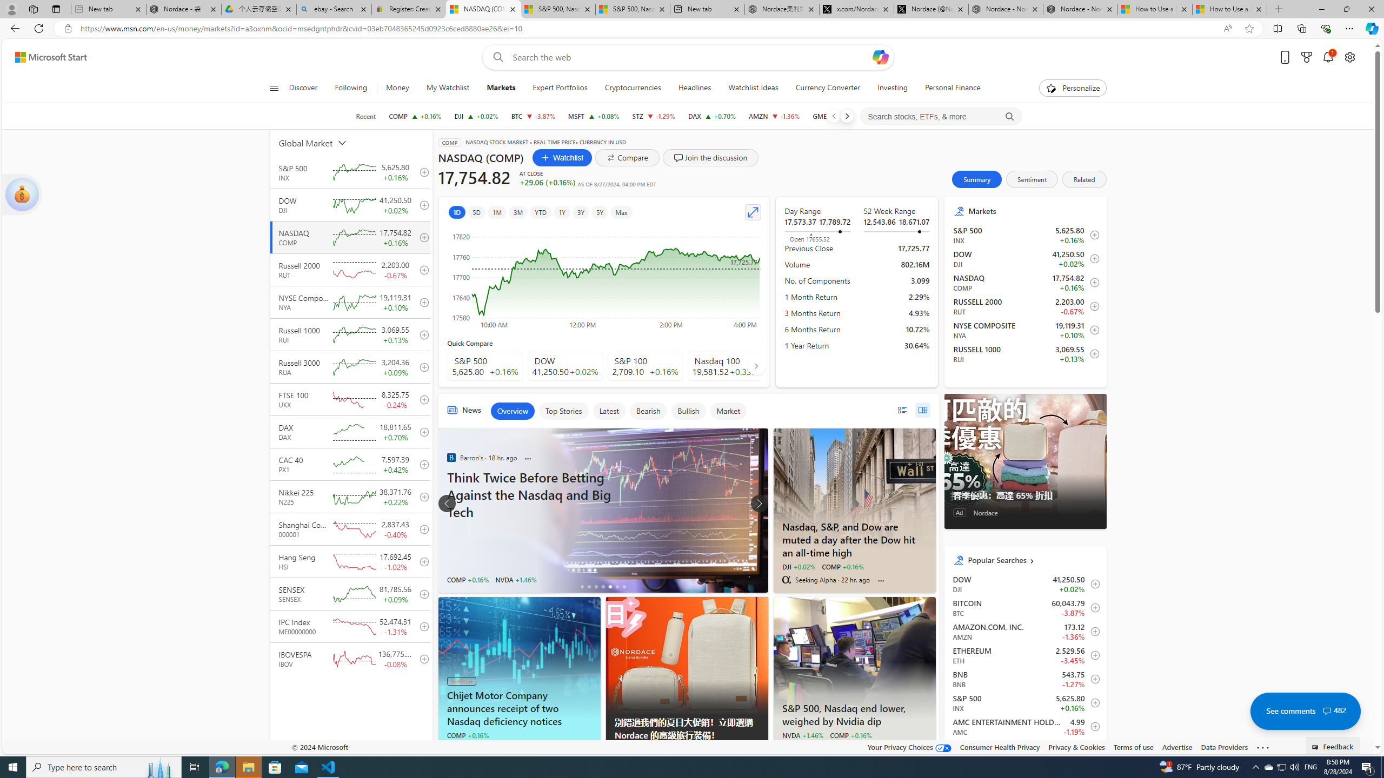 This screenshot has width=1384, height=778. I want to click on Open settings, so click(1350, 57).